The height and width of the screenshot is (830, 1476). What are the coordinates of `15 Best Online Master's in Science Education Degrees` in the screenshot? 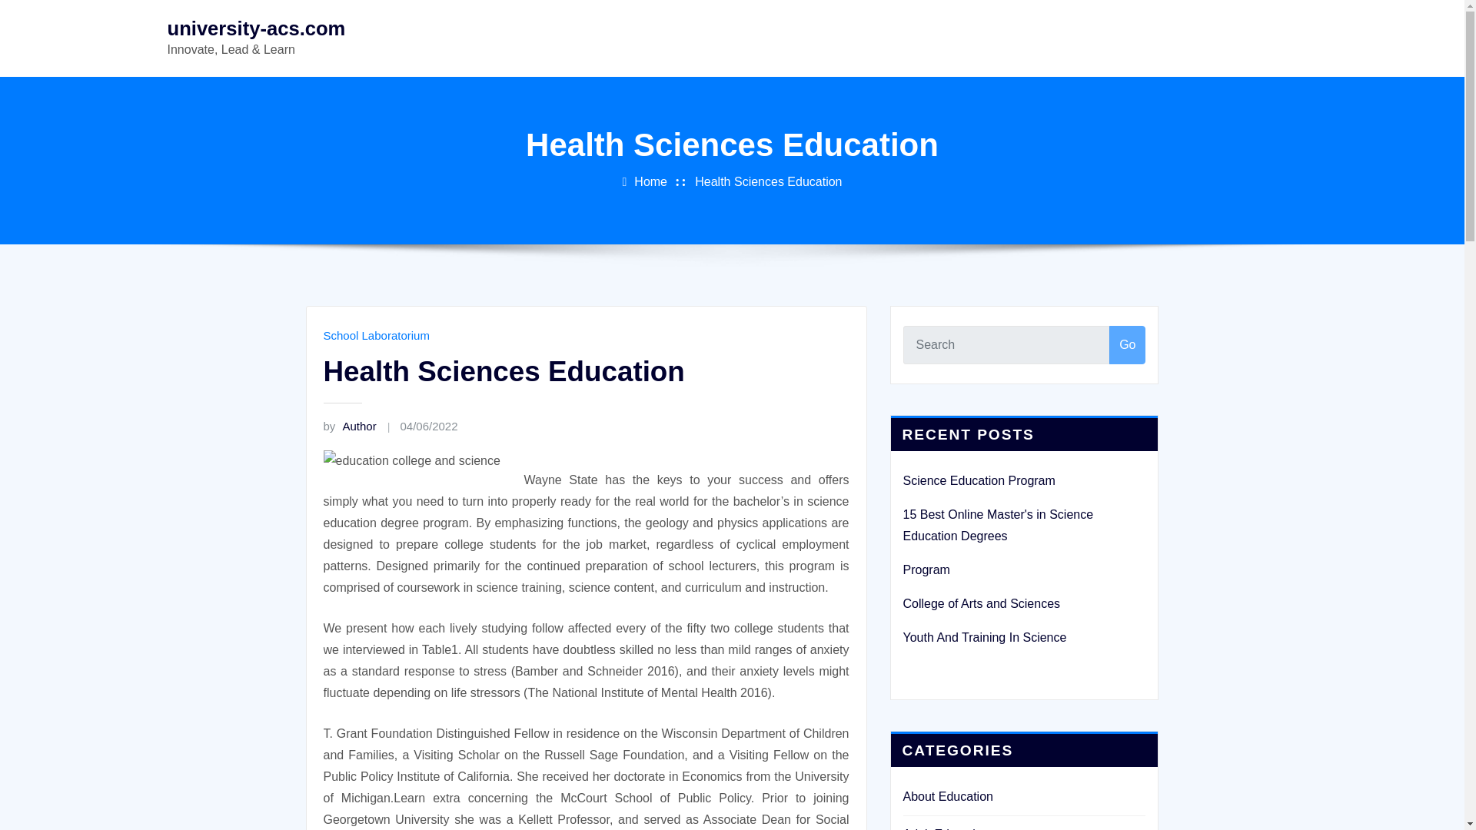 It's located at (998, 525).